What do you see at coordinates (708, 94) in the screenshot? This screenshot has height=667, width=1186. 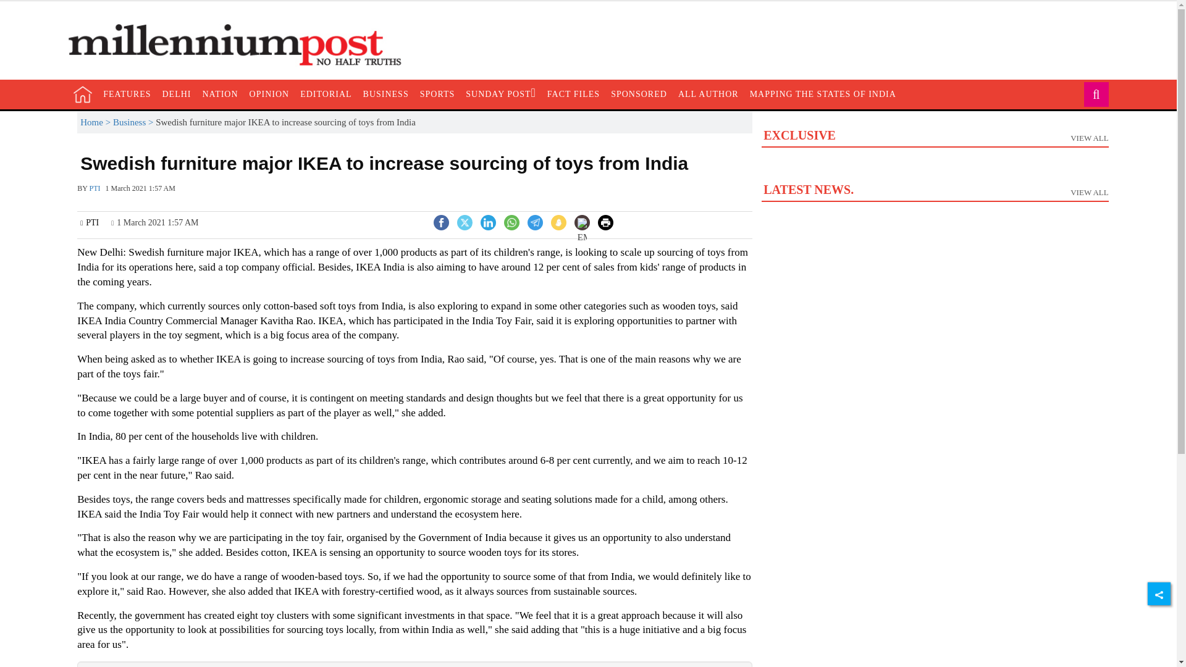 I see `ALL AUTHOR` at bounding box center [708, 94].